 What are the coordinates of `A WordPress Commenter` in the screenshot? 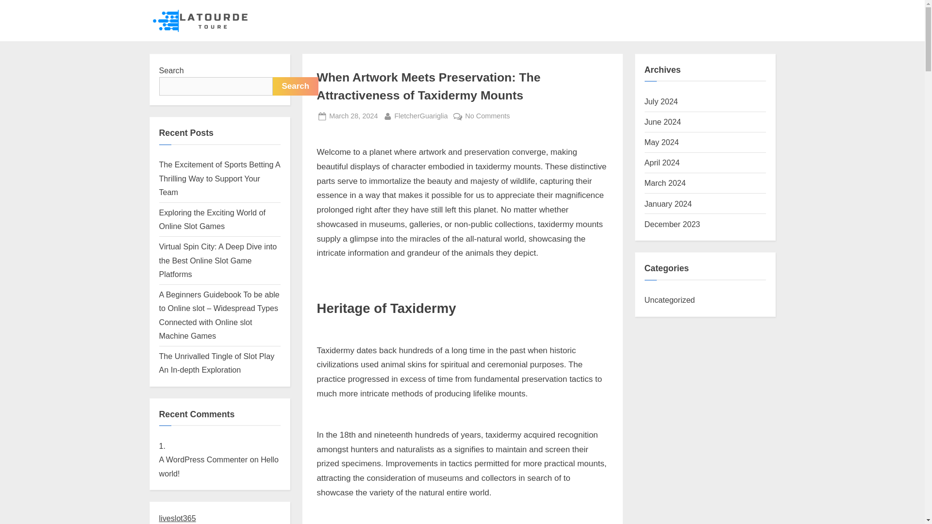 It's located at (217, 363).